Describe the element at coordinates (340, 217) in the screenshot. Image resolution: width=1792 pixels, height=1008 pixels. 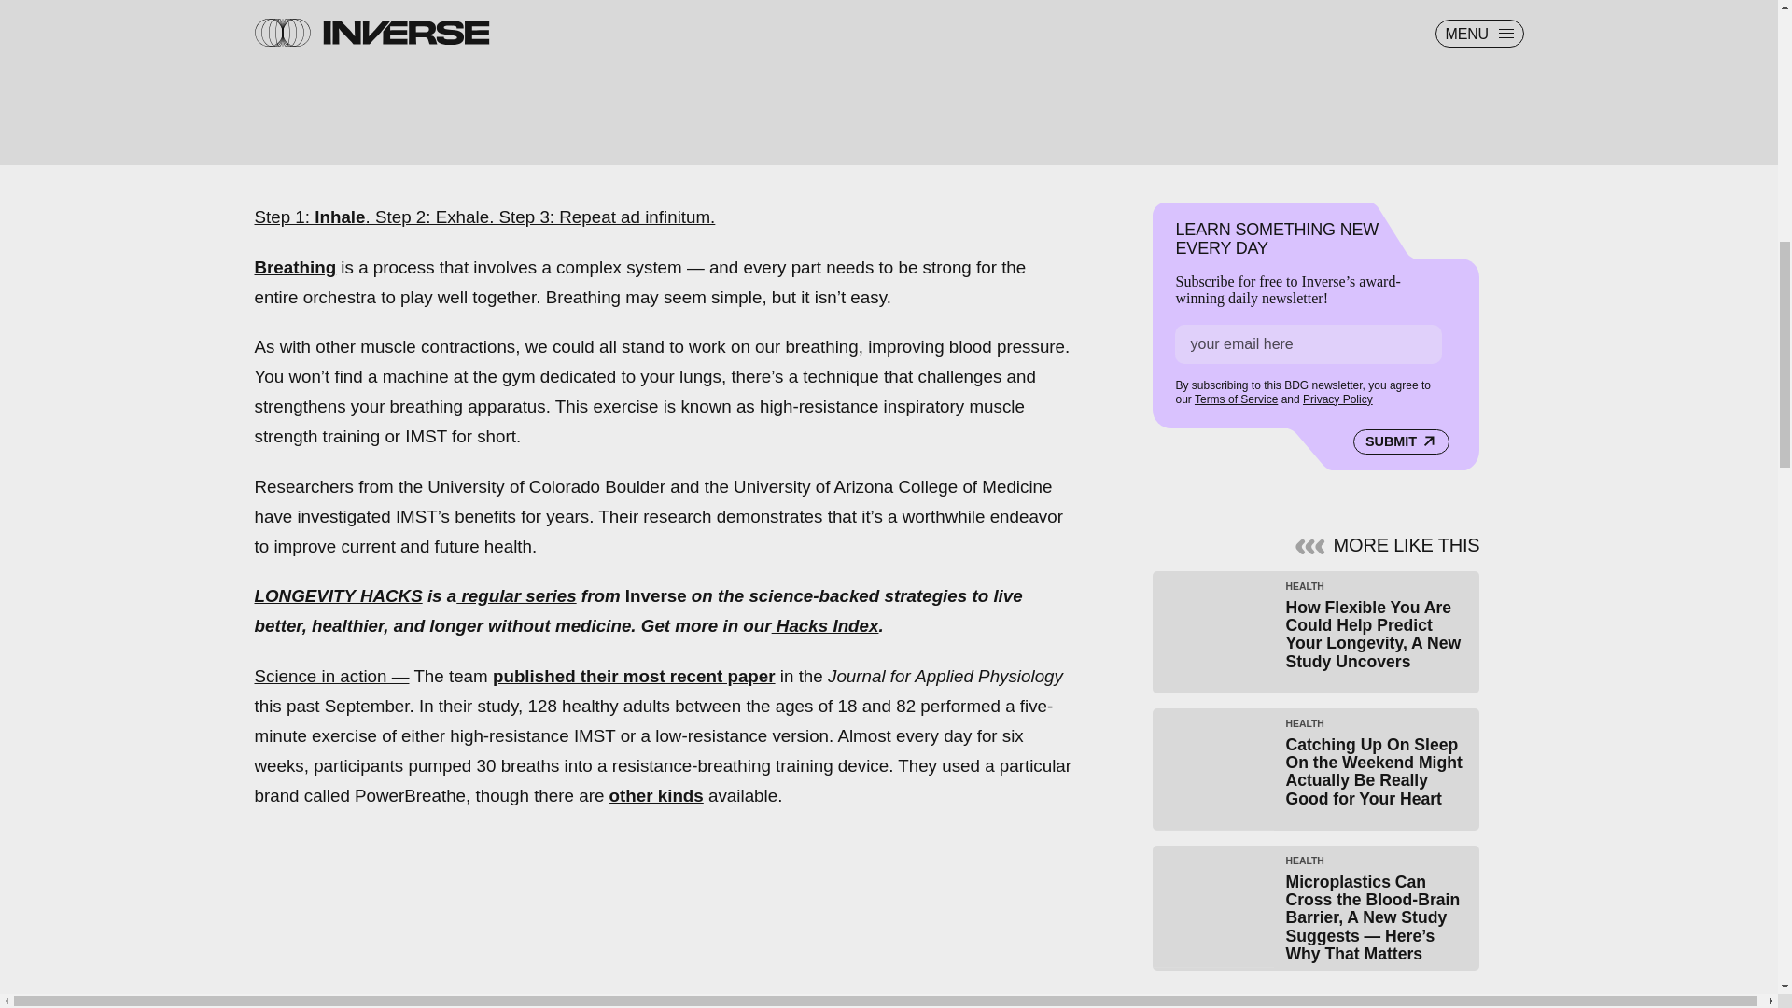
I see `Inhale` at that location.